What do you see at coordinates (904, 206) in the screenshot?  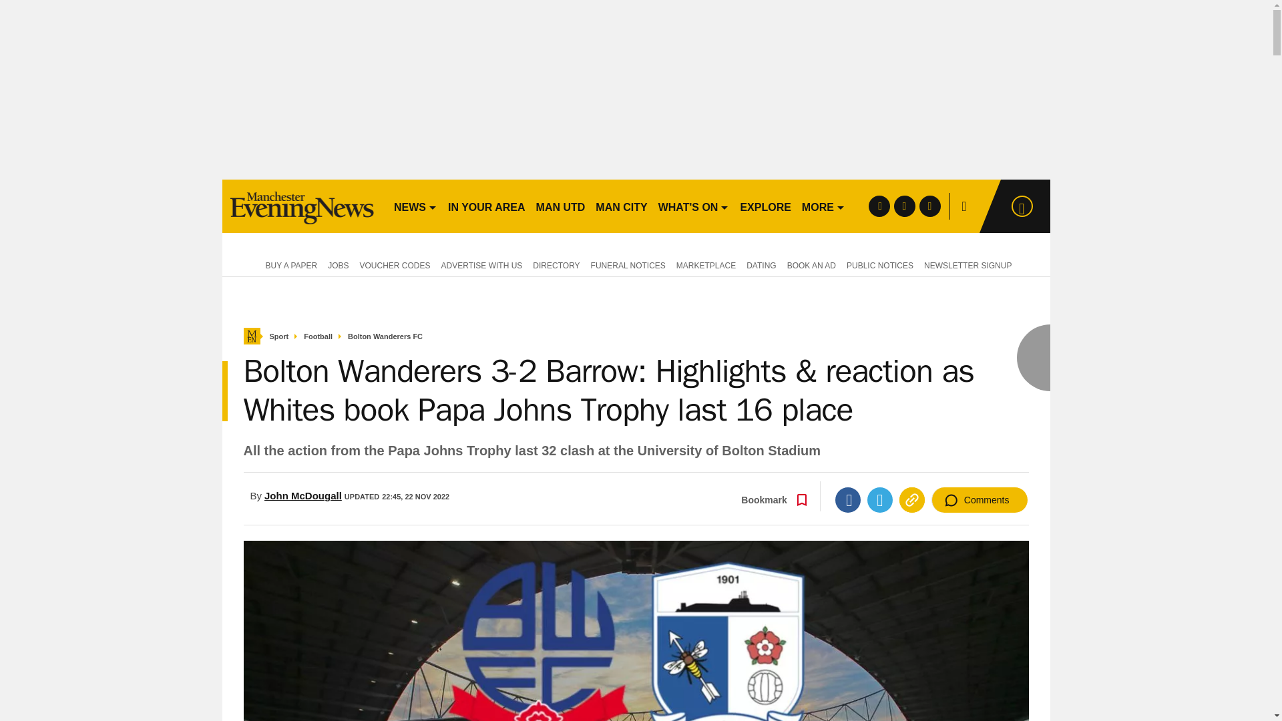 I see `twitter` at bounding box center [904, 206].